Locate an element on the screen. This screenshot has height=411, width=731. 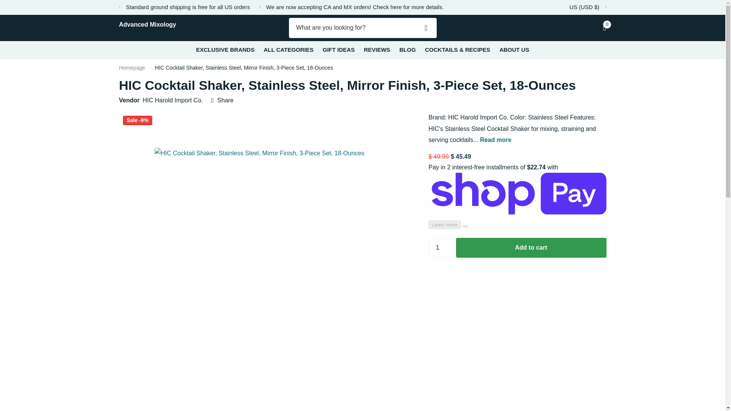
Home is located at coordinates (132, 67).